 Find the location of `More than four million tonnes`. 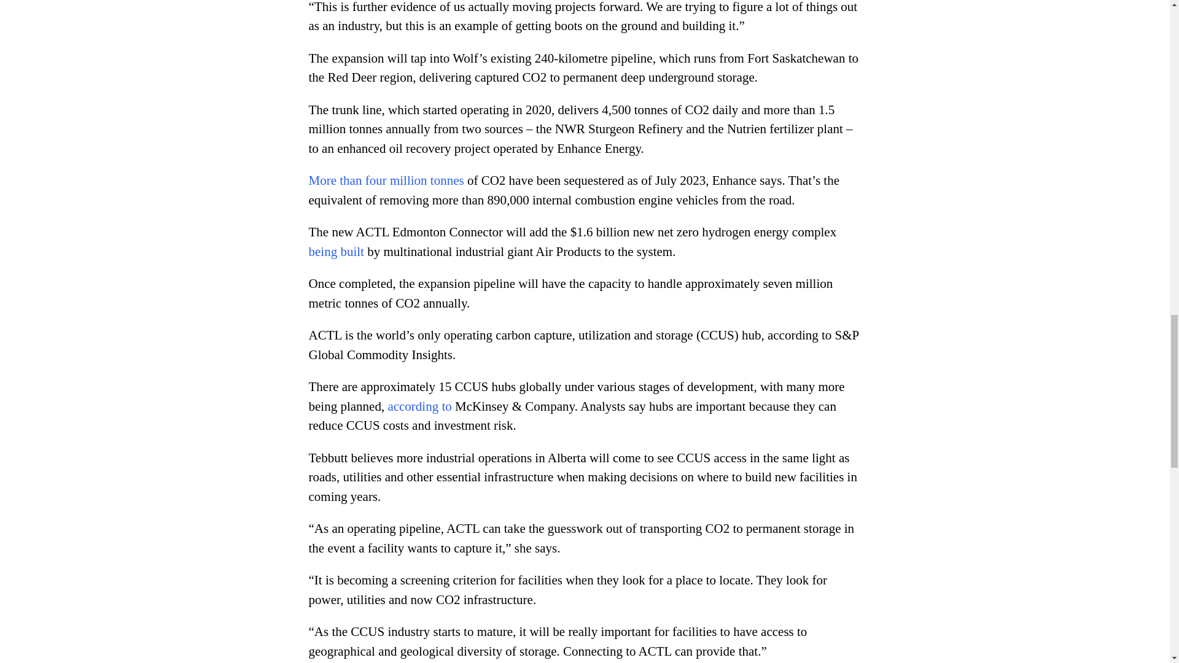

More than four million tonnes is located at coordinates (386, 180).